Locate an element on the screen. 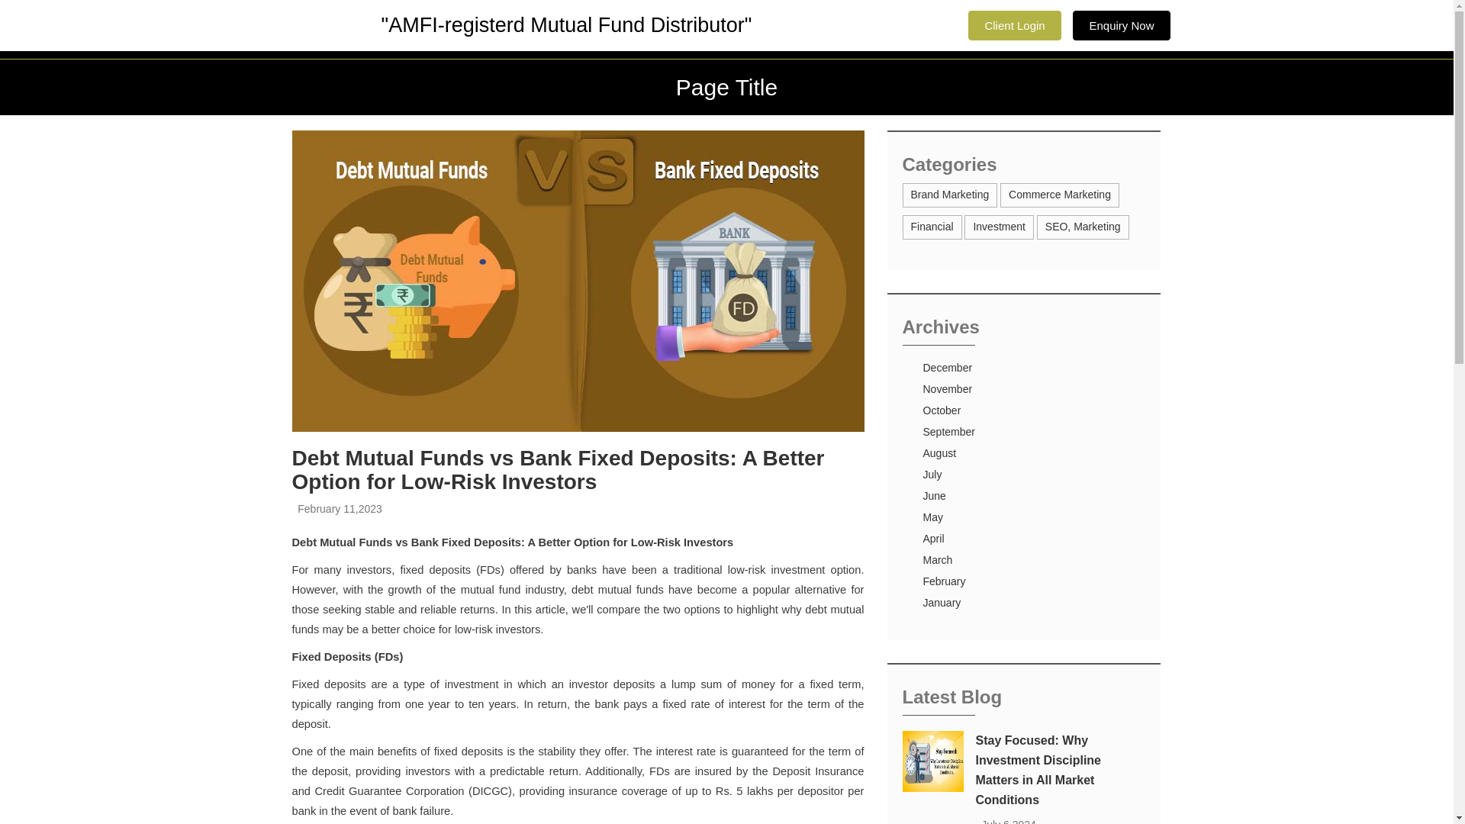  January is located at coordinates (942, 603).